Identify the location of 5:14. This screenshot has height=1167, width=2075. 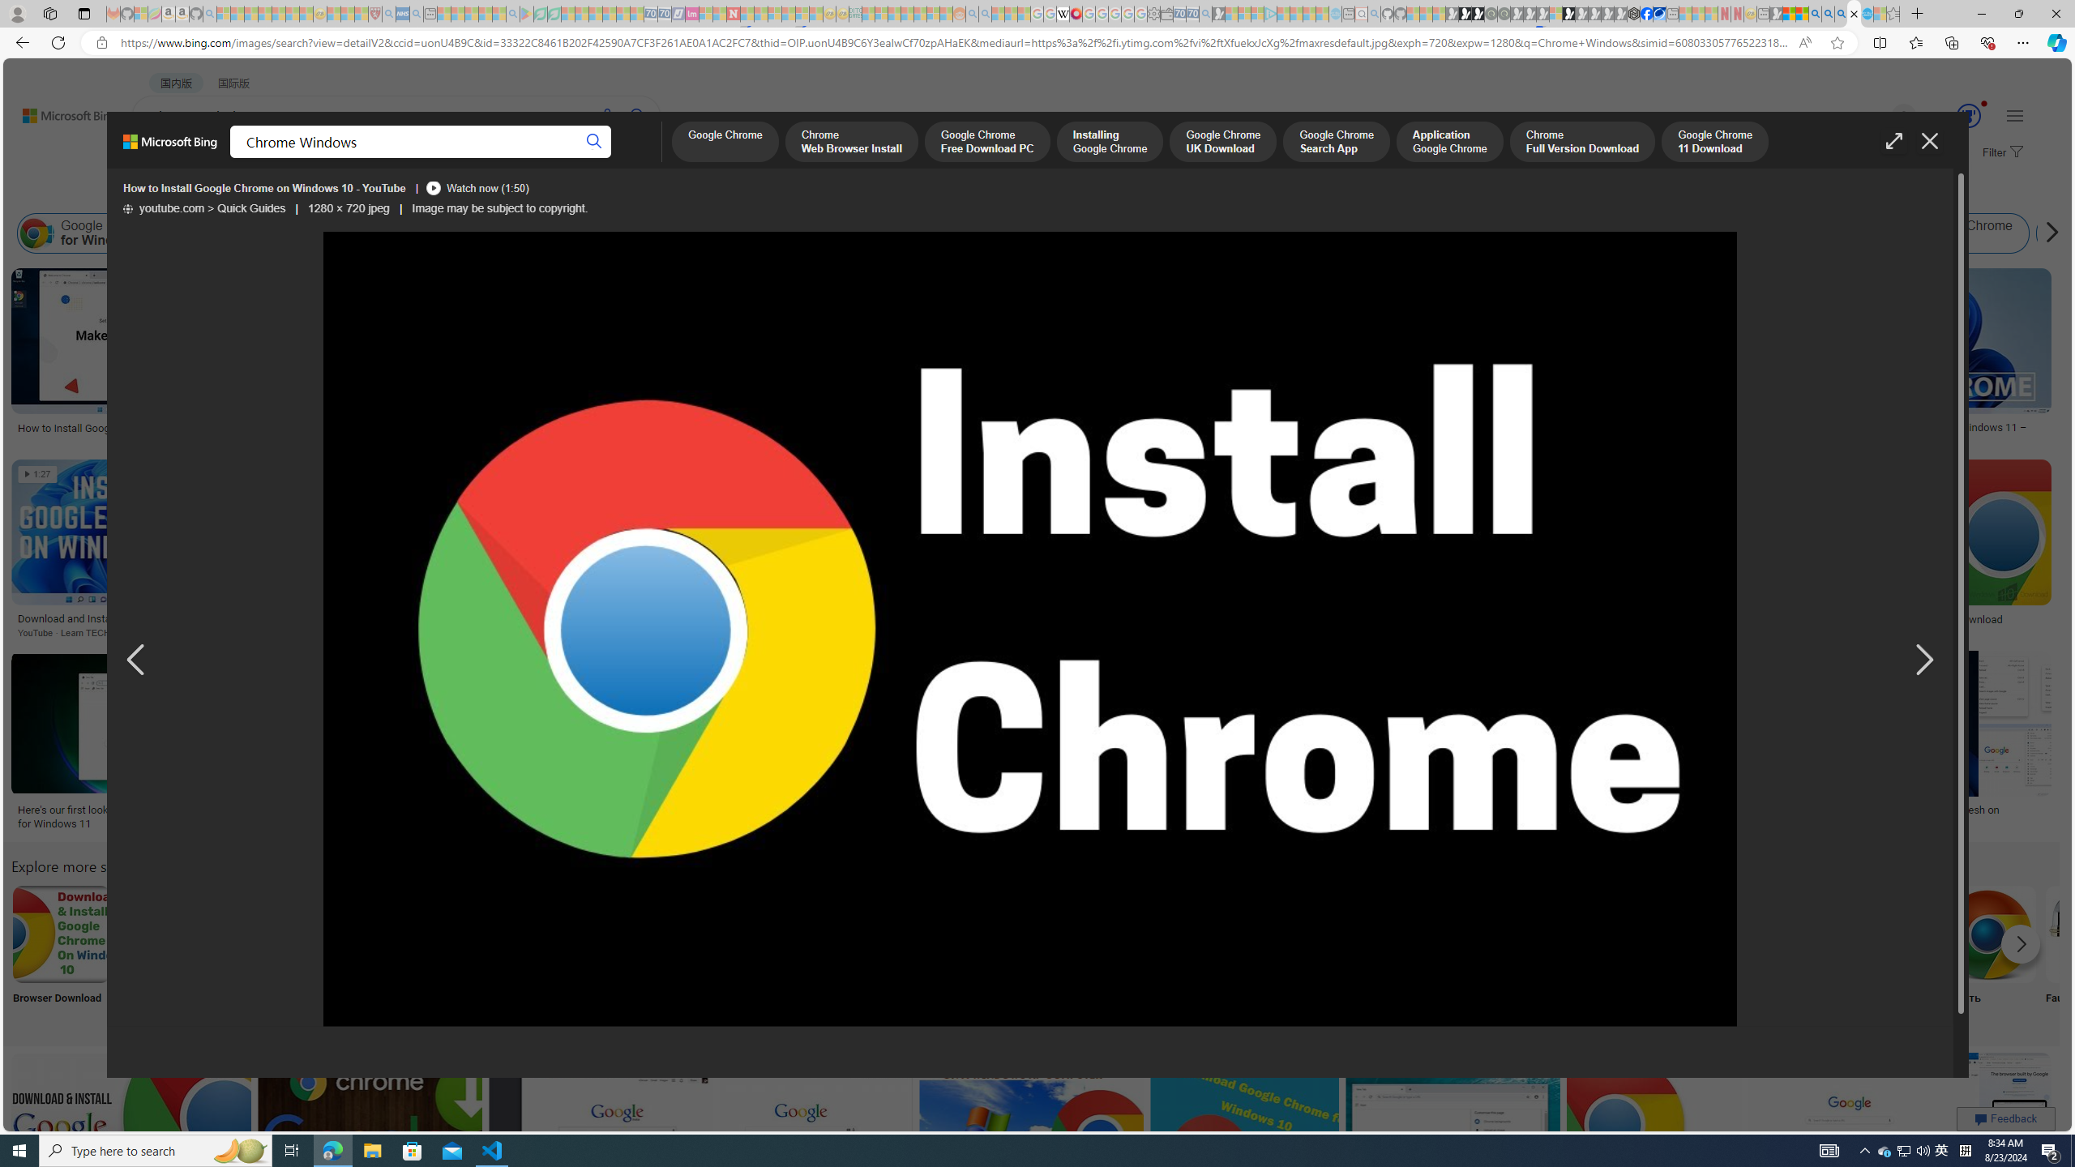
(283, 1067).